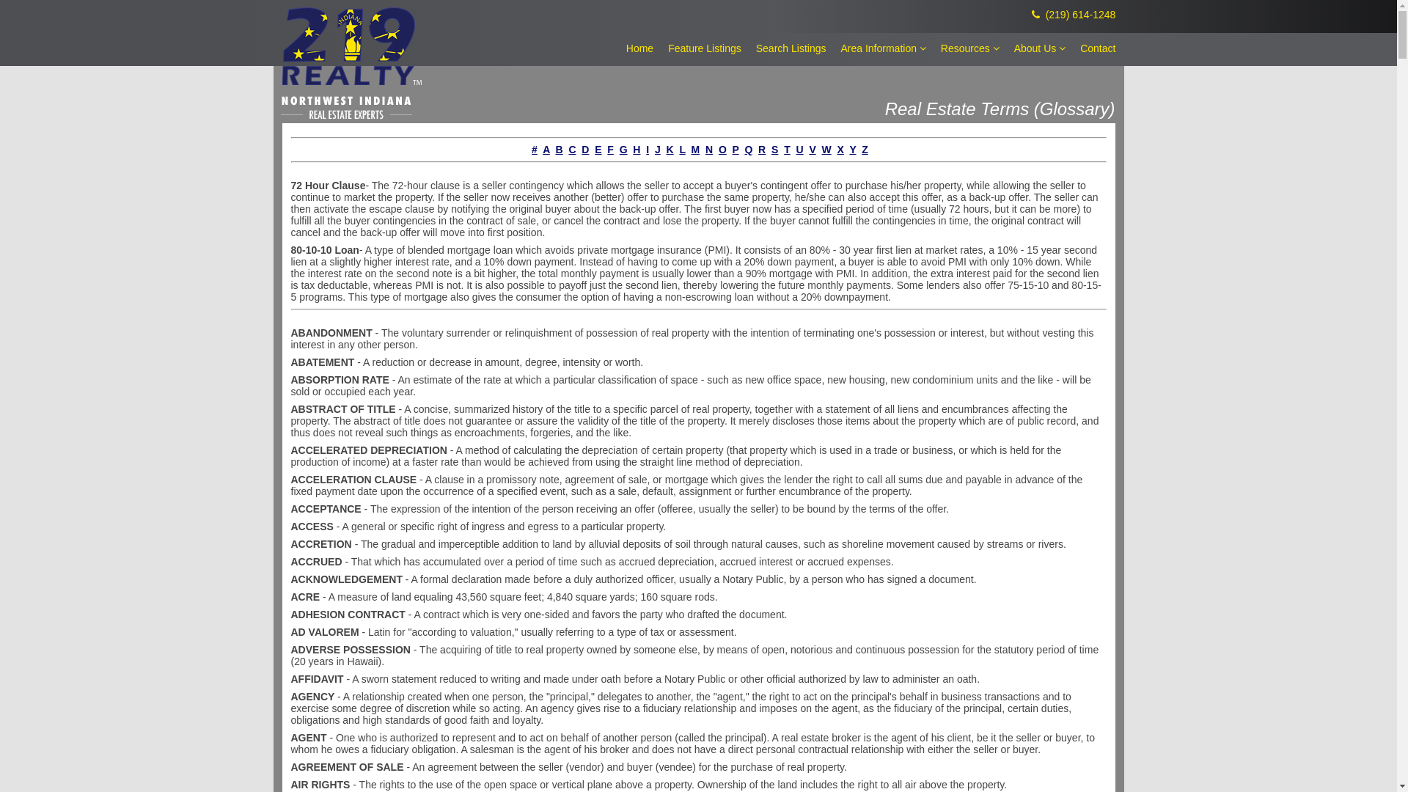 This screenshot has height=792, width=1408. Describe the element at coordinates (709, 150) in the screenshot. I see `N` at that location.